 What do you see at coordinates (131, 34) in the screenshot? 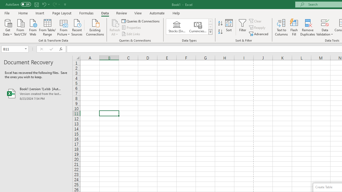
I see `Edit Links` at bounding box center [131, 34].